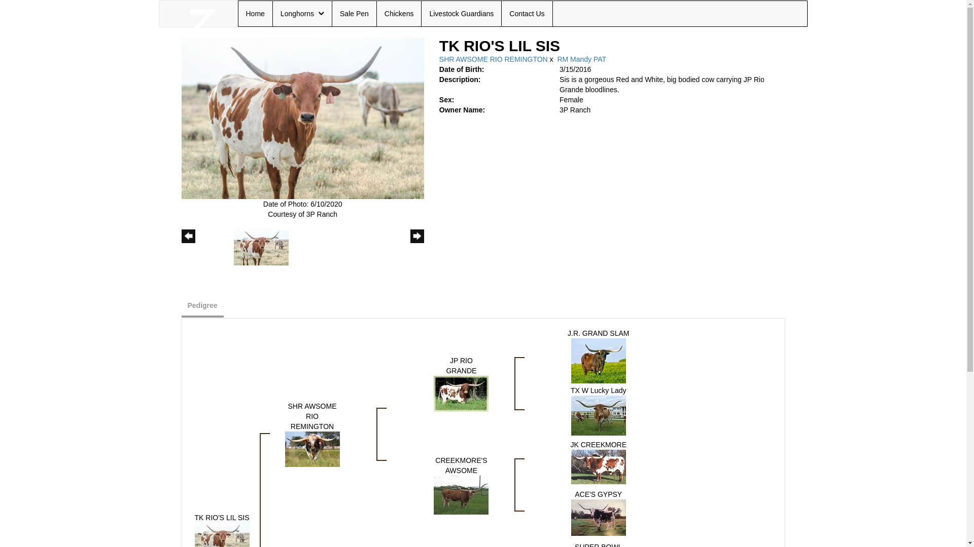  I want to click on JP RIO GRANDE, so click(461, 393).